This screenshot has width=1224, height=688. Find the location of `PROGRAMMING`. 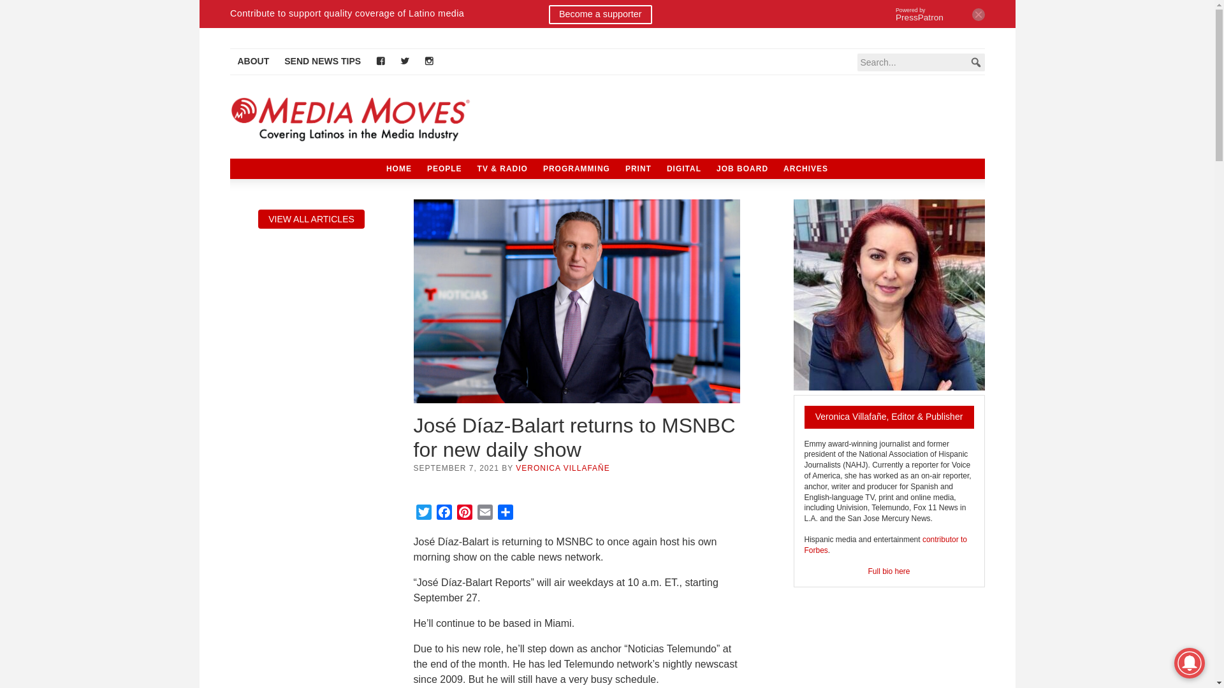

PROGRAMMING is located at coordinates (576, 168).